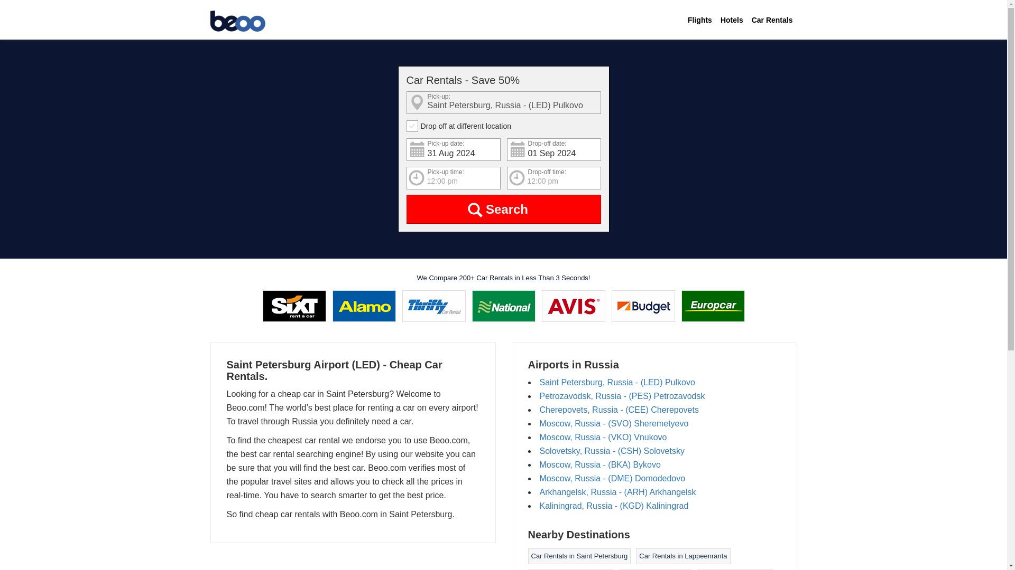 The width and height of the screenshot is (1015, 570). I want to click on Search, so click(503, 209).